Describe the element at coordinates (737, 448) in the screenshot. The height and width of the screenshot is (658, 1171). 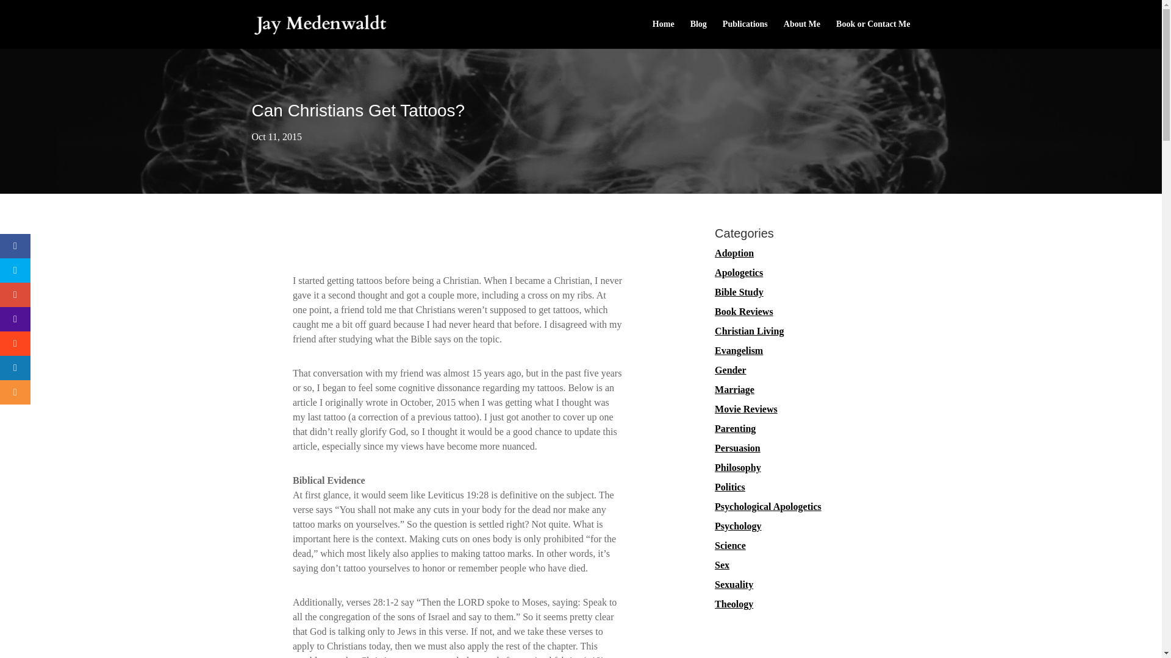
I see `Persuasion` at that location.